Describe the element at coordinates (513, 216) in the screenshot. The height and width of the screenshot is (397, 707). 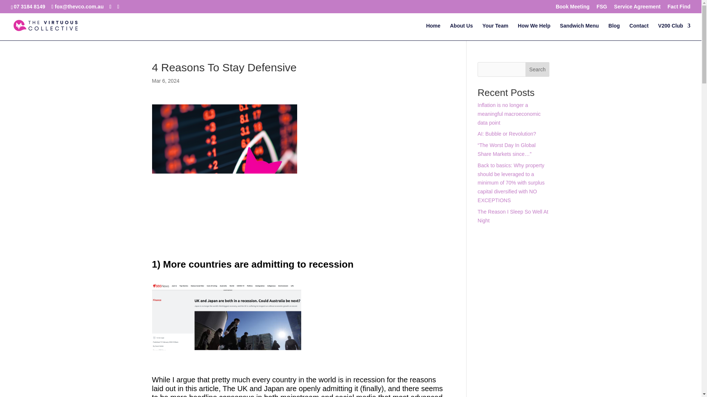
I see `The Reason I Sleep So Well At Night` at that location.